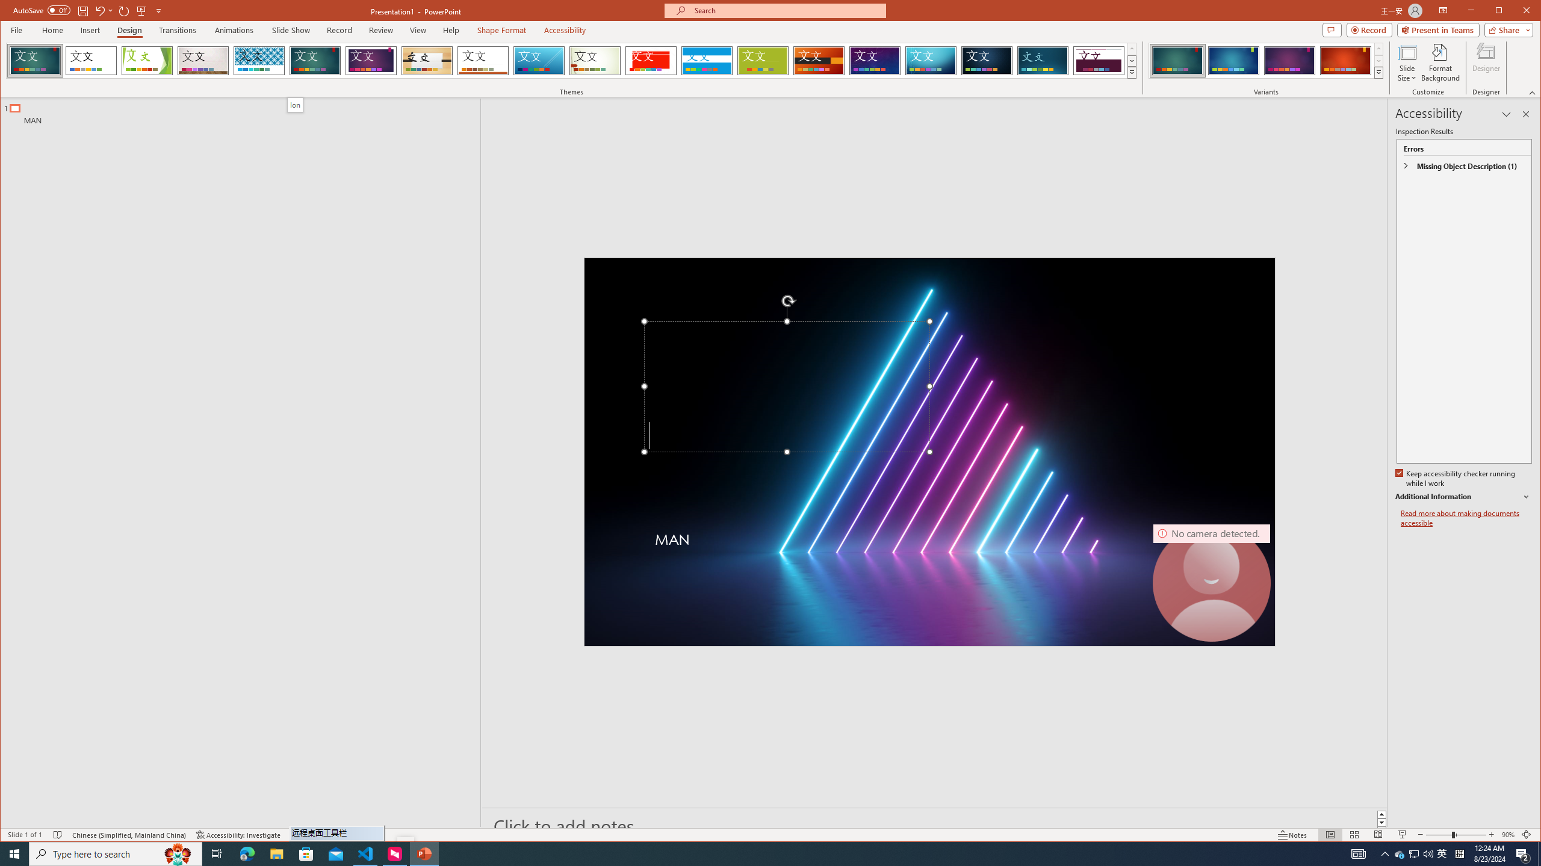 This screenshot has width=1541, height=866. What do you see at coordinates (1332, 29) in the screenshot?
I see `Comments` at bounding box center [1332, 29].